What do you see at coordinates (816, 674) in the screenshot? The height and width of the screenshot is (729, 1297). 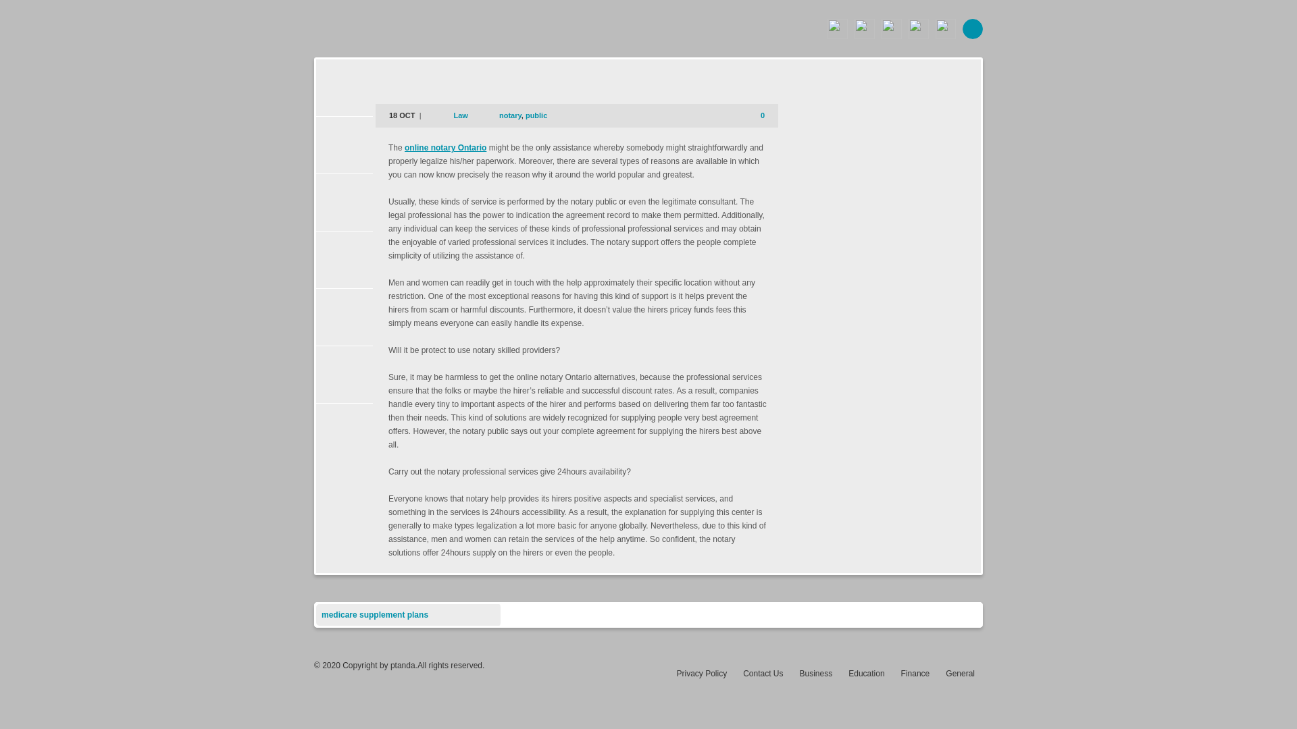 I see `Business` at bounding box center [816, 674].